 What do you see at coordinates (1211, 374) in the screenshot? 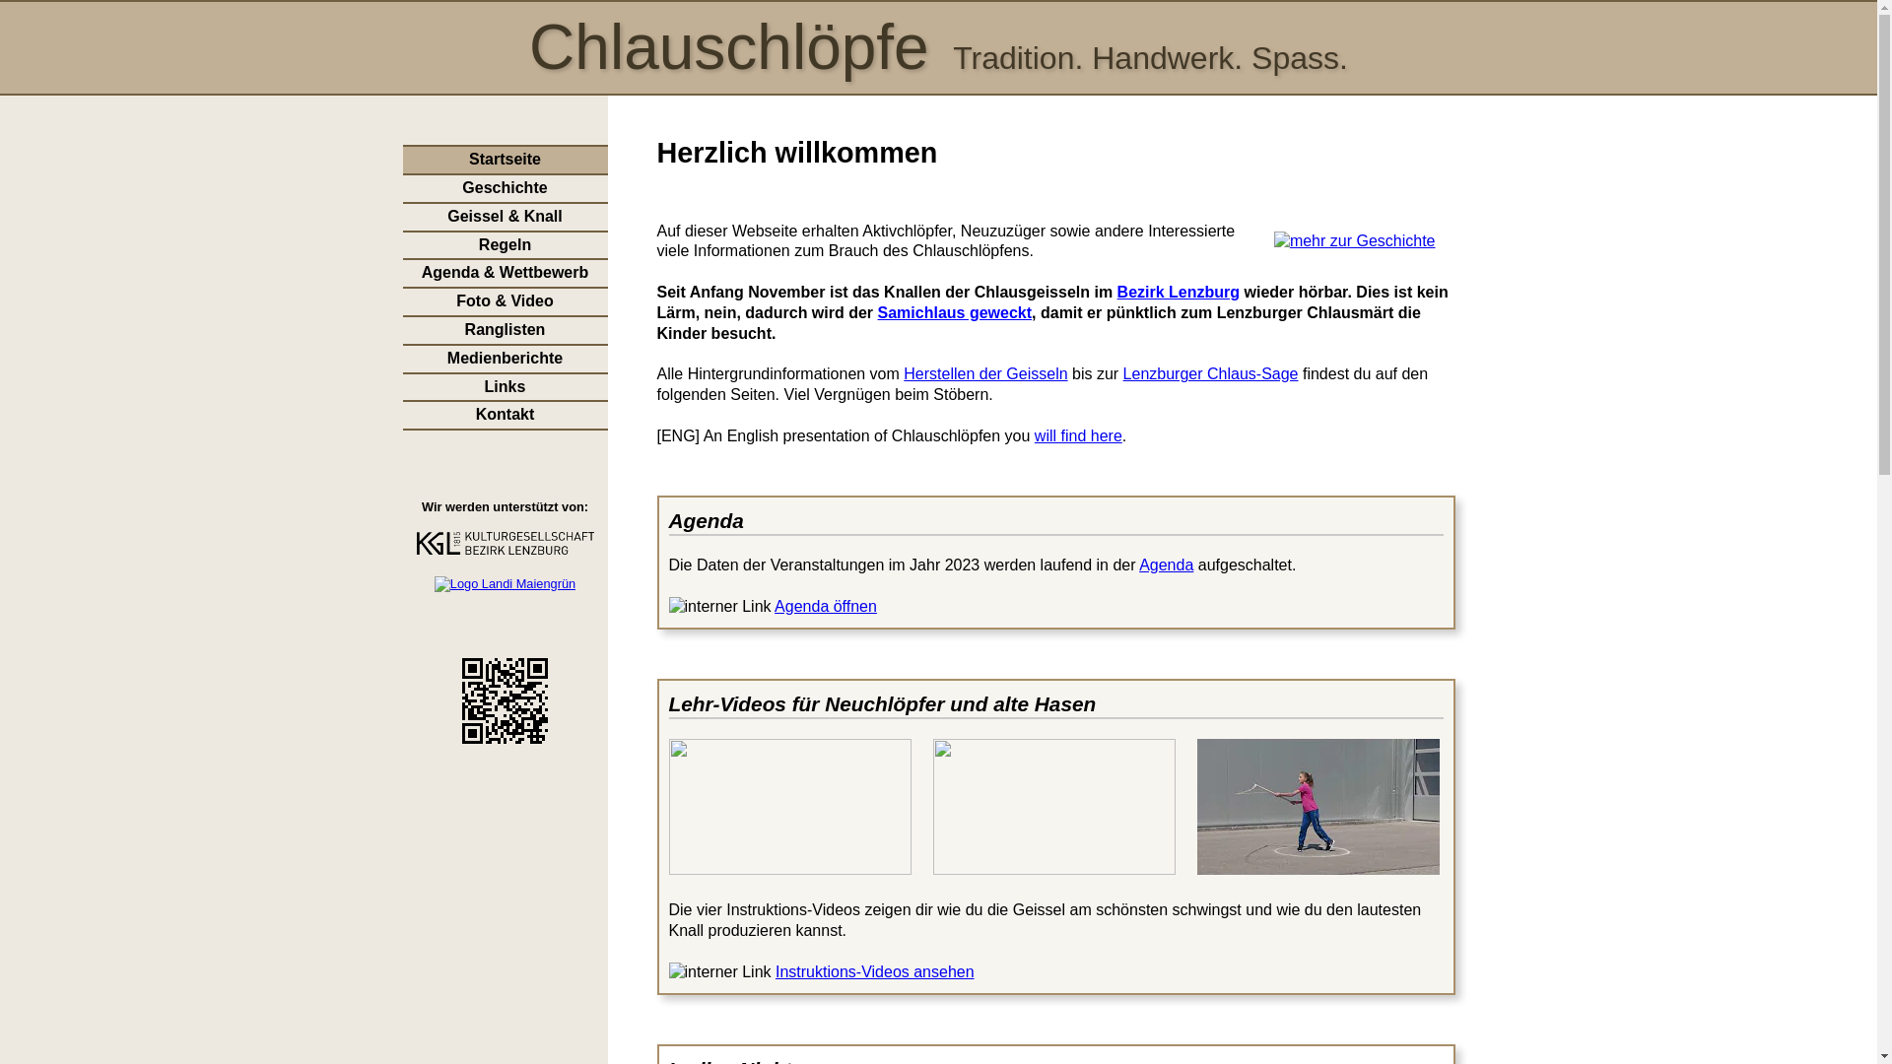
I see `Lenzburger Chlaus-Sage` at bounding box center [1211, 374].